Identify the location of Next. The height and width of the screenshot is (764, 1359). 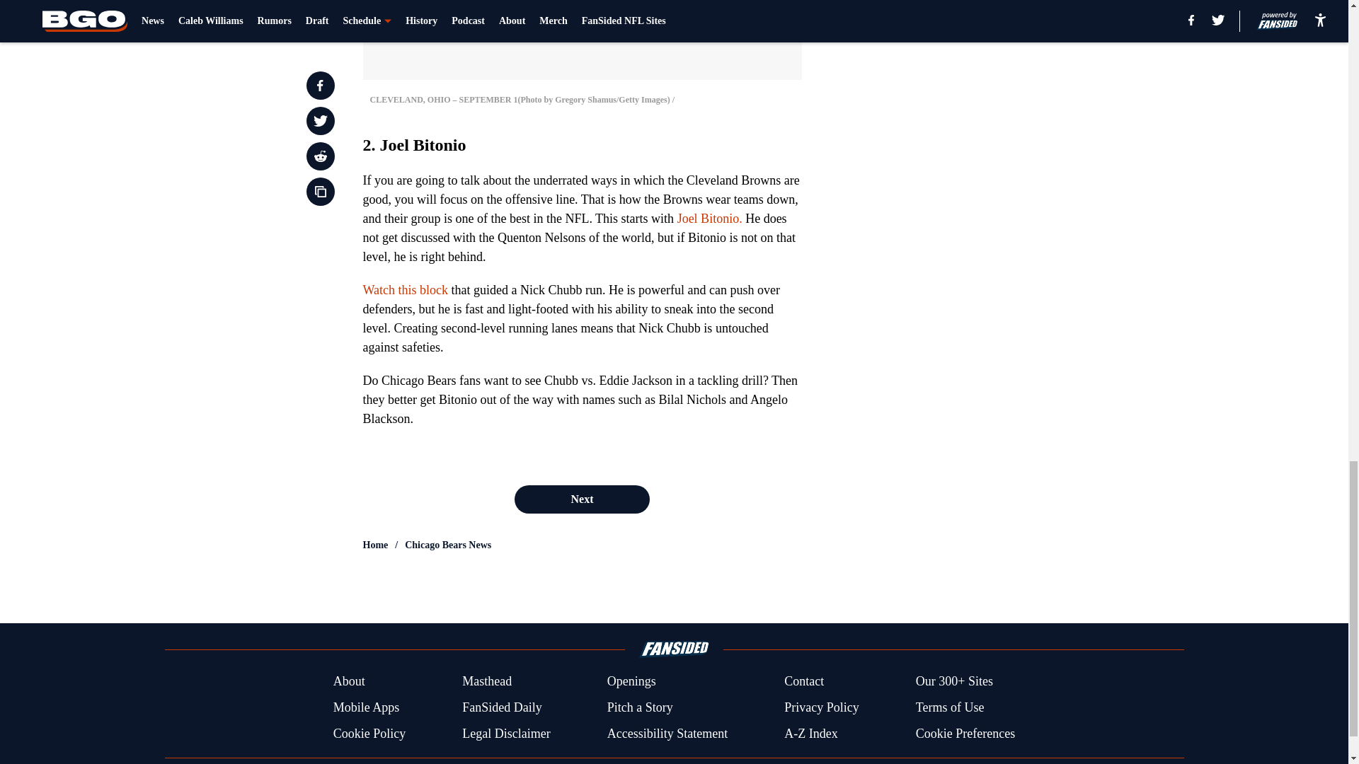
(581, 499).